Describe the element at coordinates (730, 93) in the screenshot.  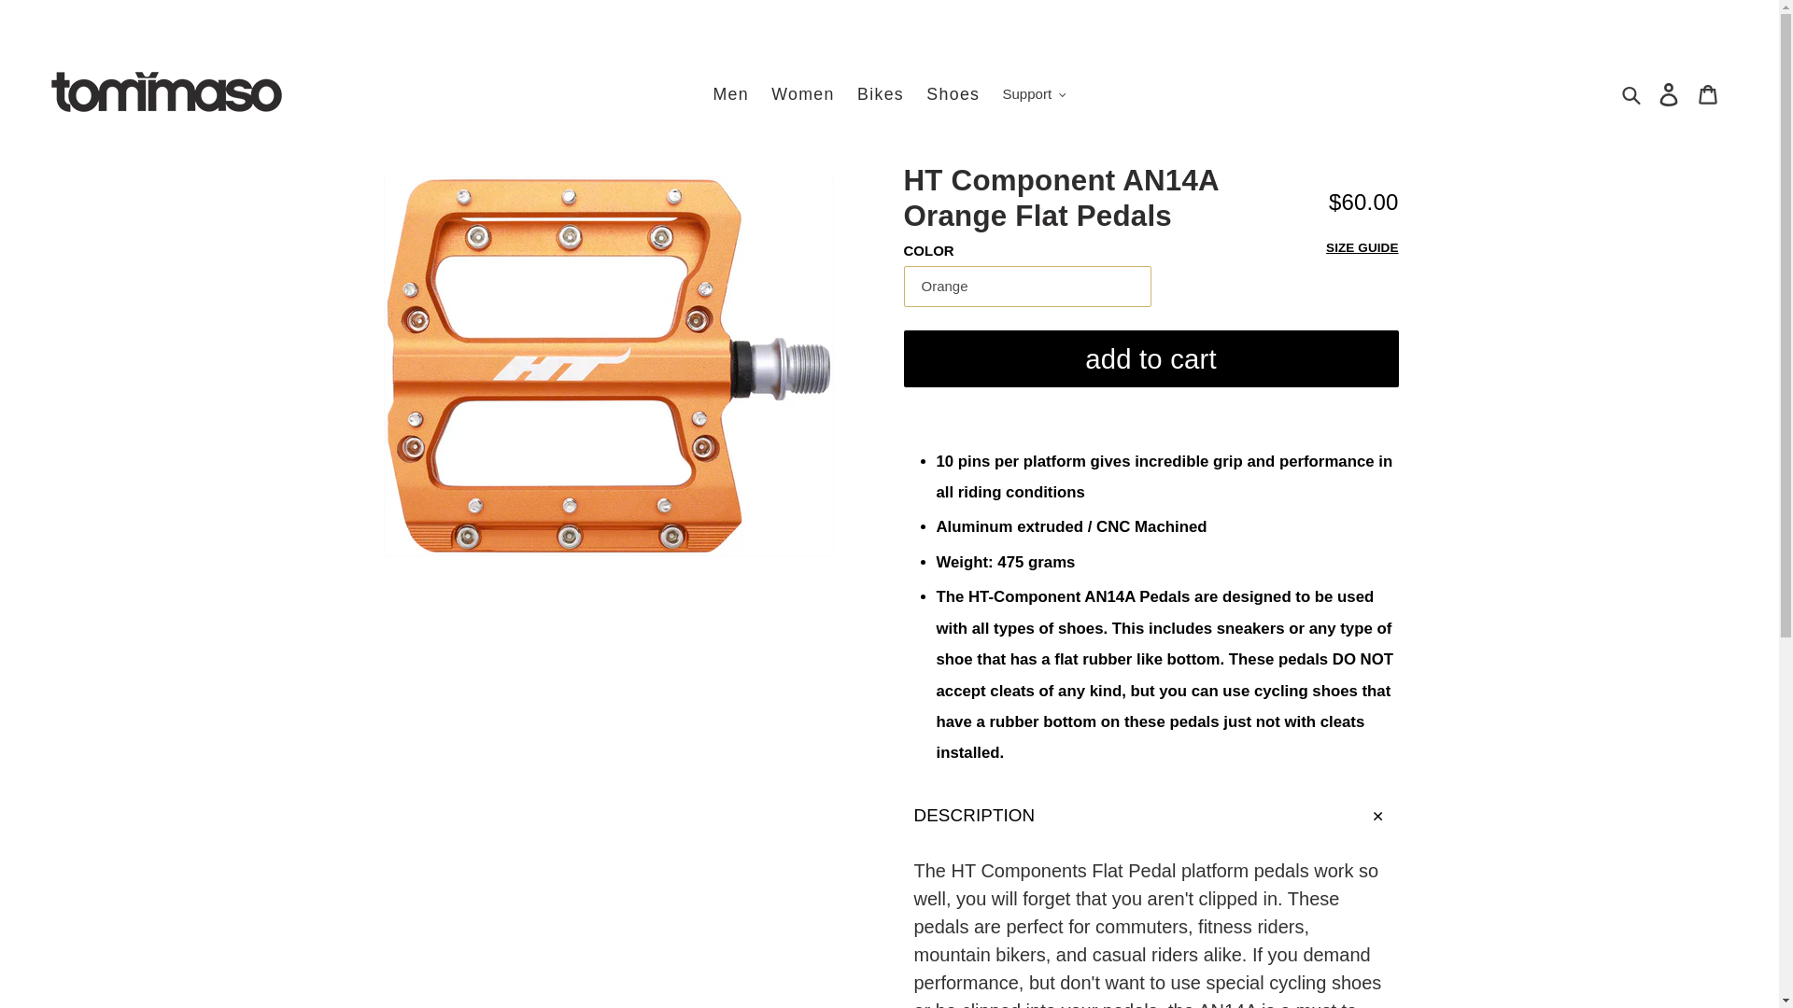
I see `Men` at that location.